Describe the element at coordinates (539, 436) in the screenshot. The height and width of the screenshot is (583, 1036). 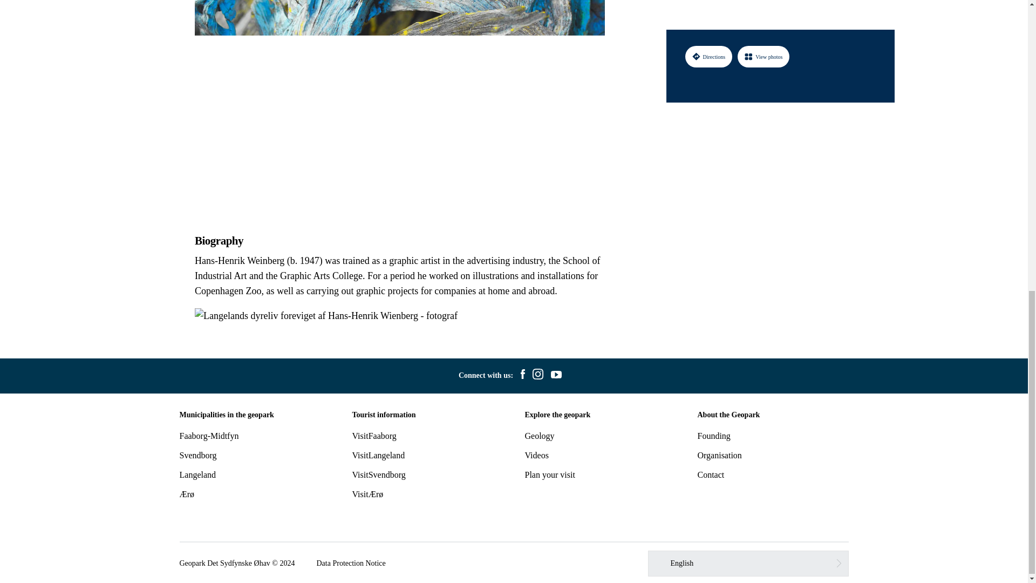
I see `Geology` at that location.